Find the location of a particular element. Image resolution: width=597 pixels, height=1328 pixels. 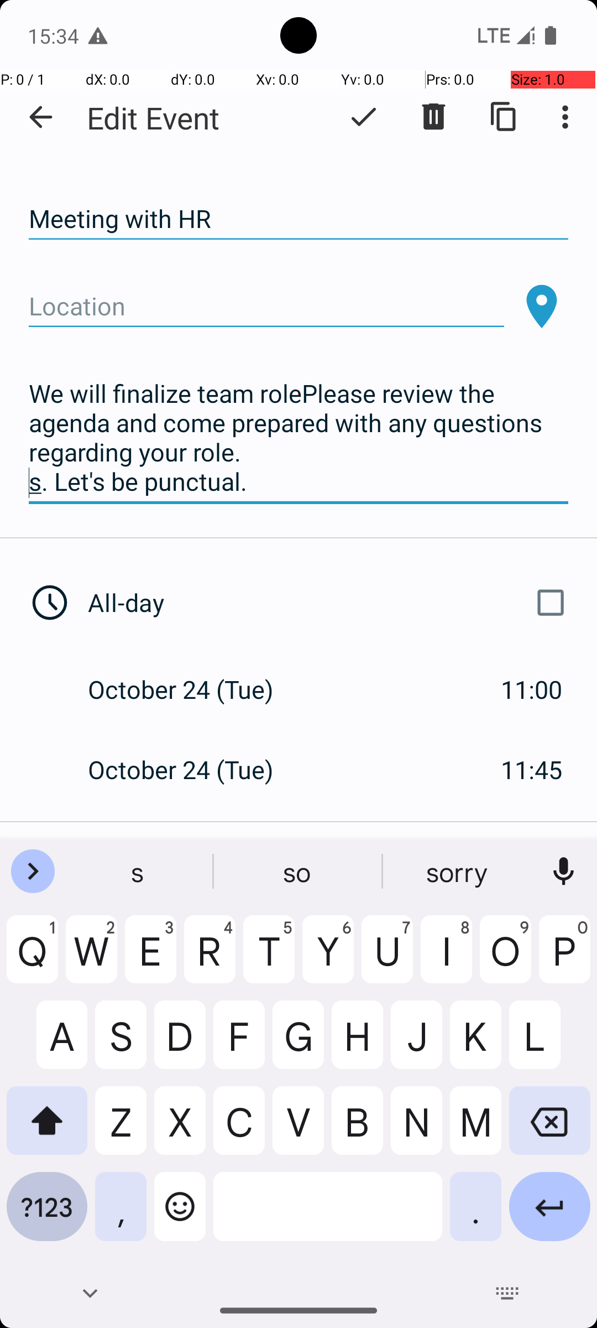

sorry is located at coordinates (458, 871).